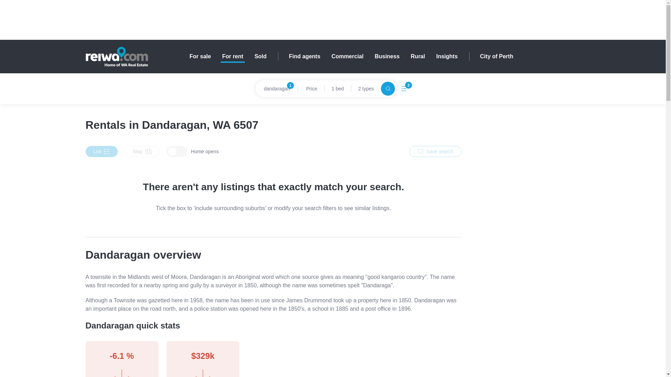 This screenshot has width=671, height=377. Describe the element at coordinates (447, 57) in the screenshot. I see `Insights` at that location.